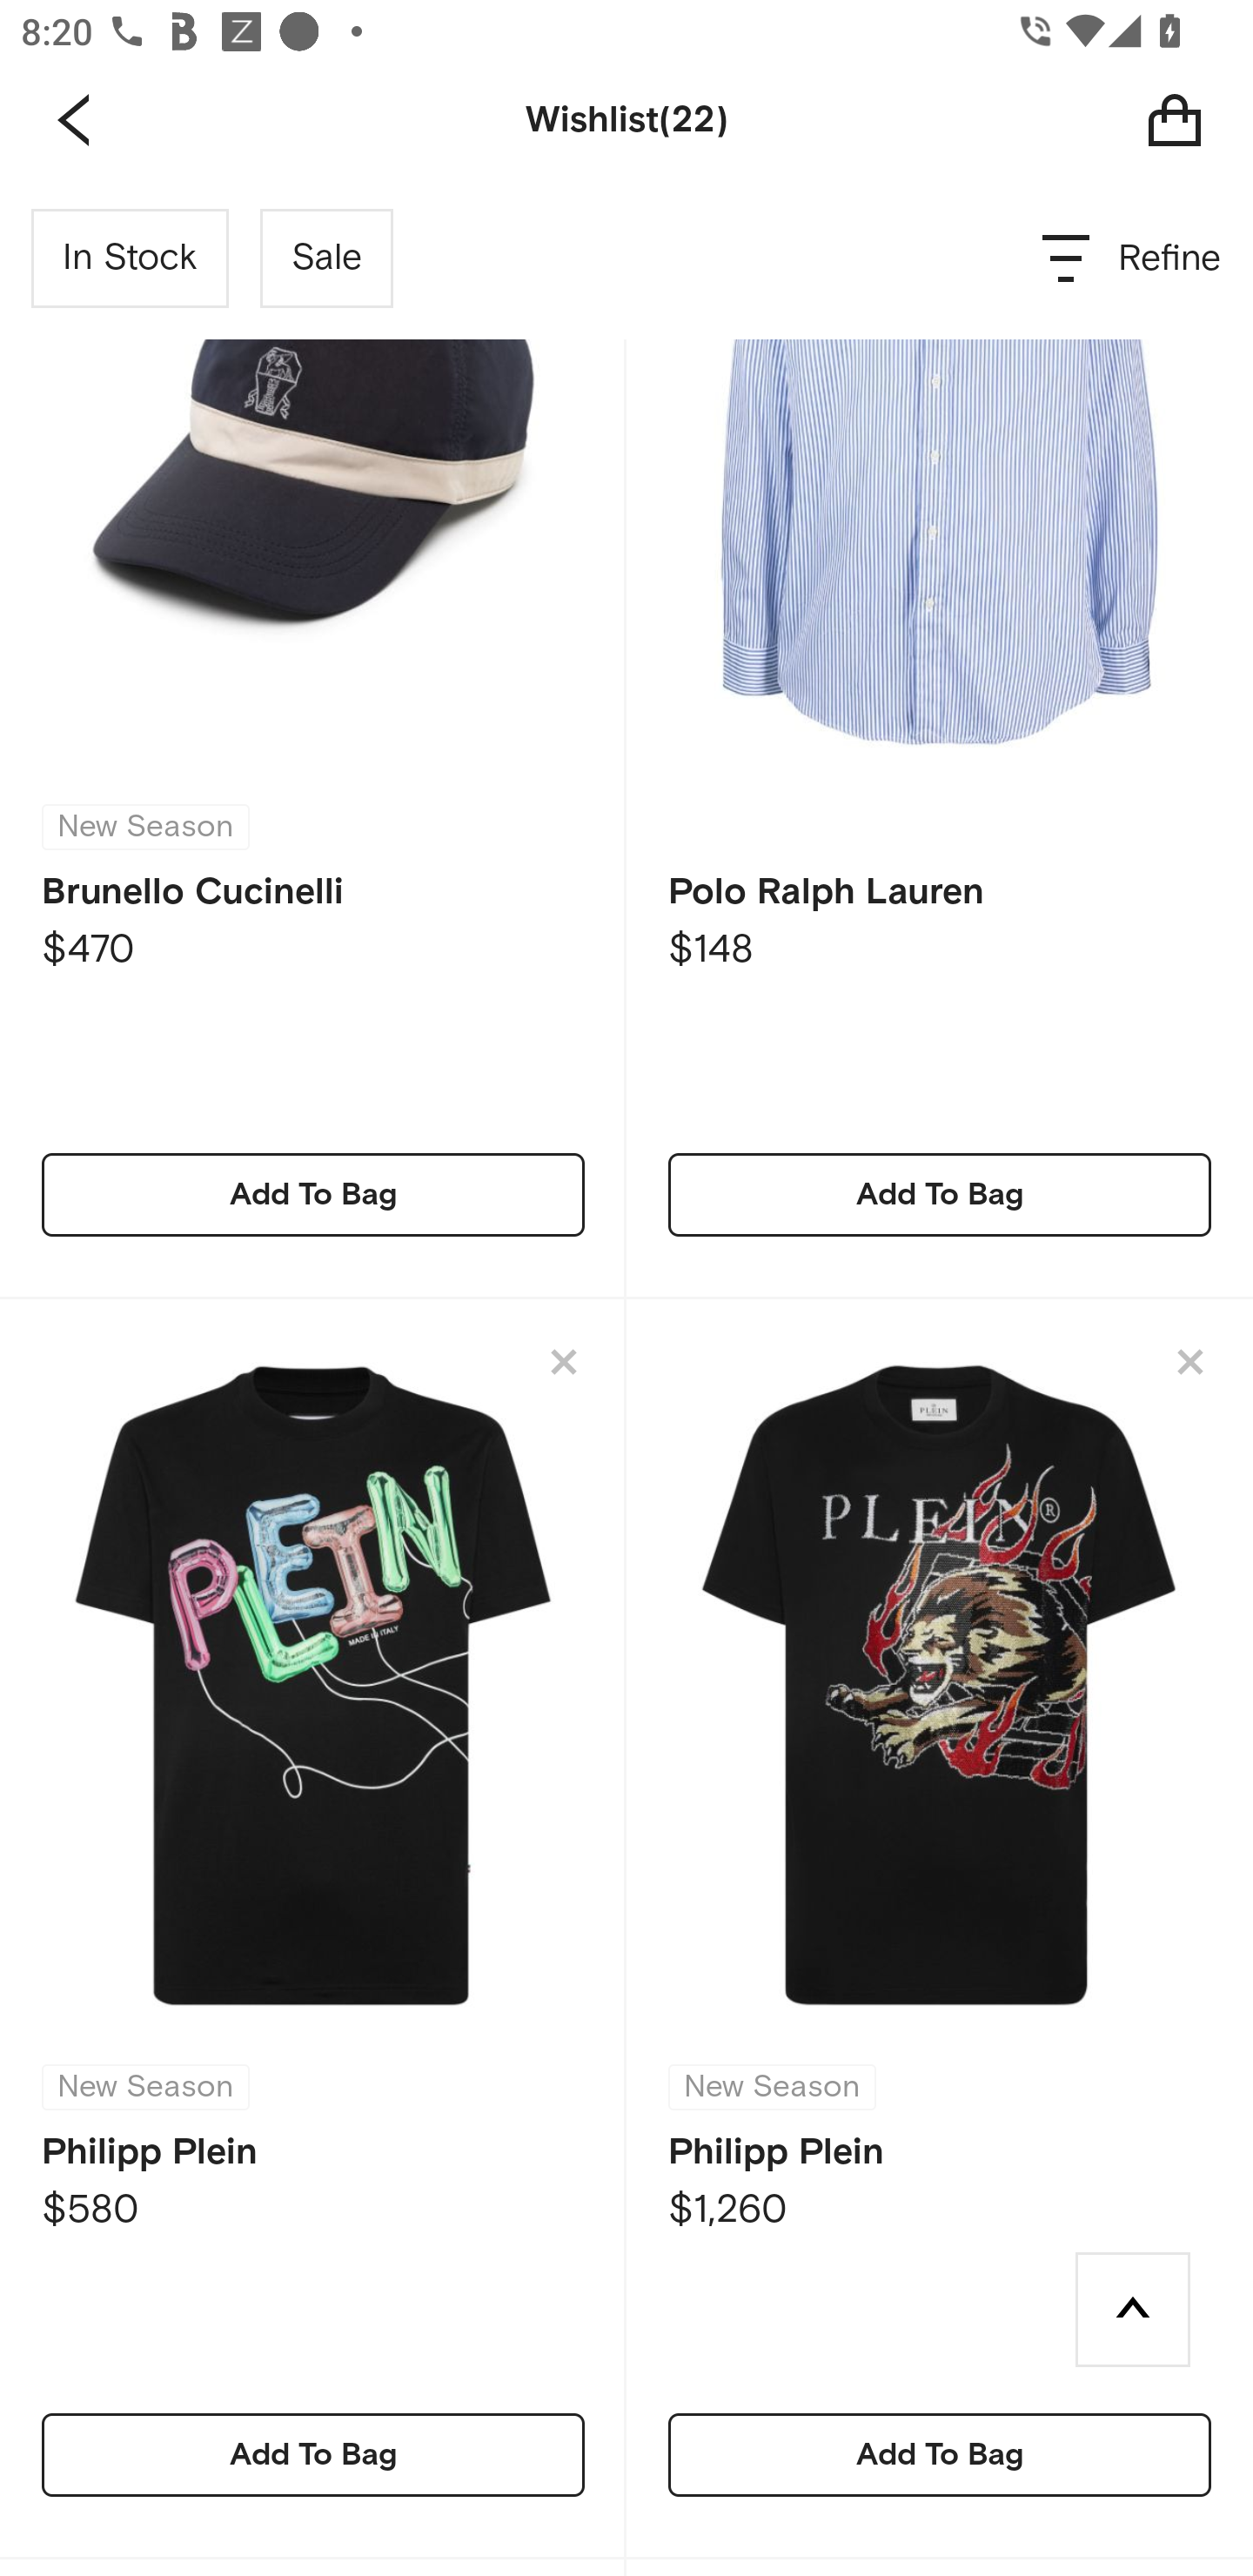  I want to click on Add To Bag, so click(940, 1195).